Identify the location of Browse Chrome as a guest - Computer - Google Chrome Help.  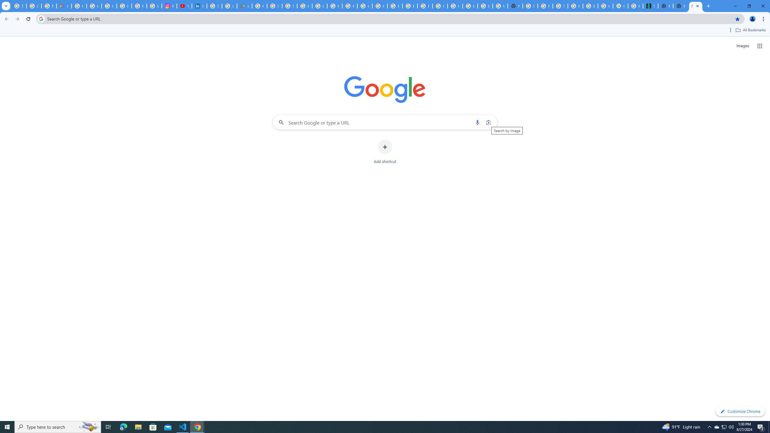
(470, 6).